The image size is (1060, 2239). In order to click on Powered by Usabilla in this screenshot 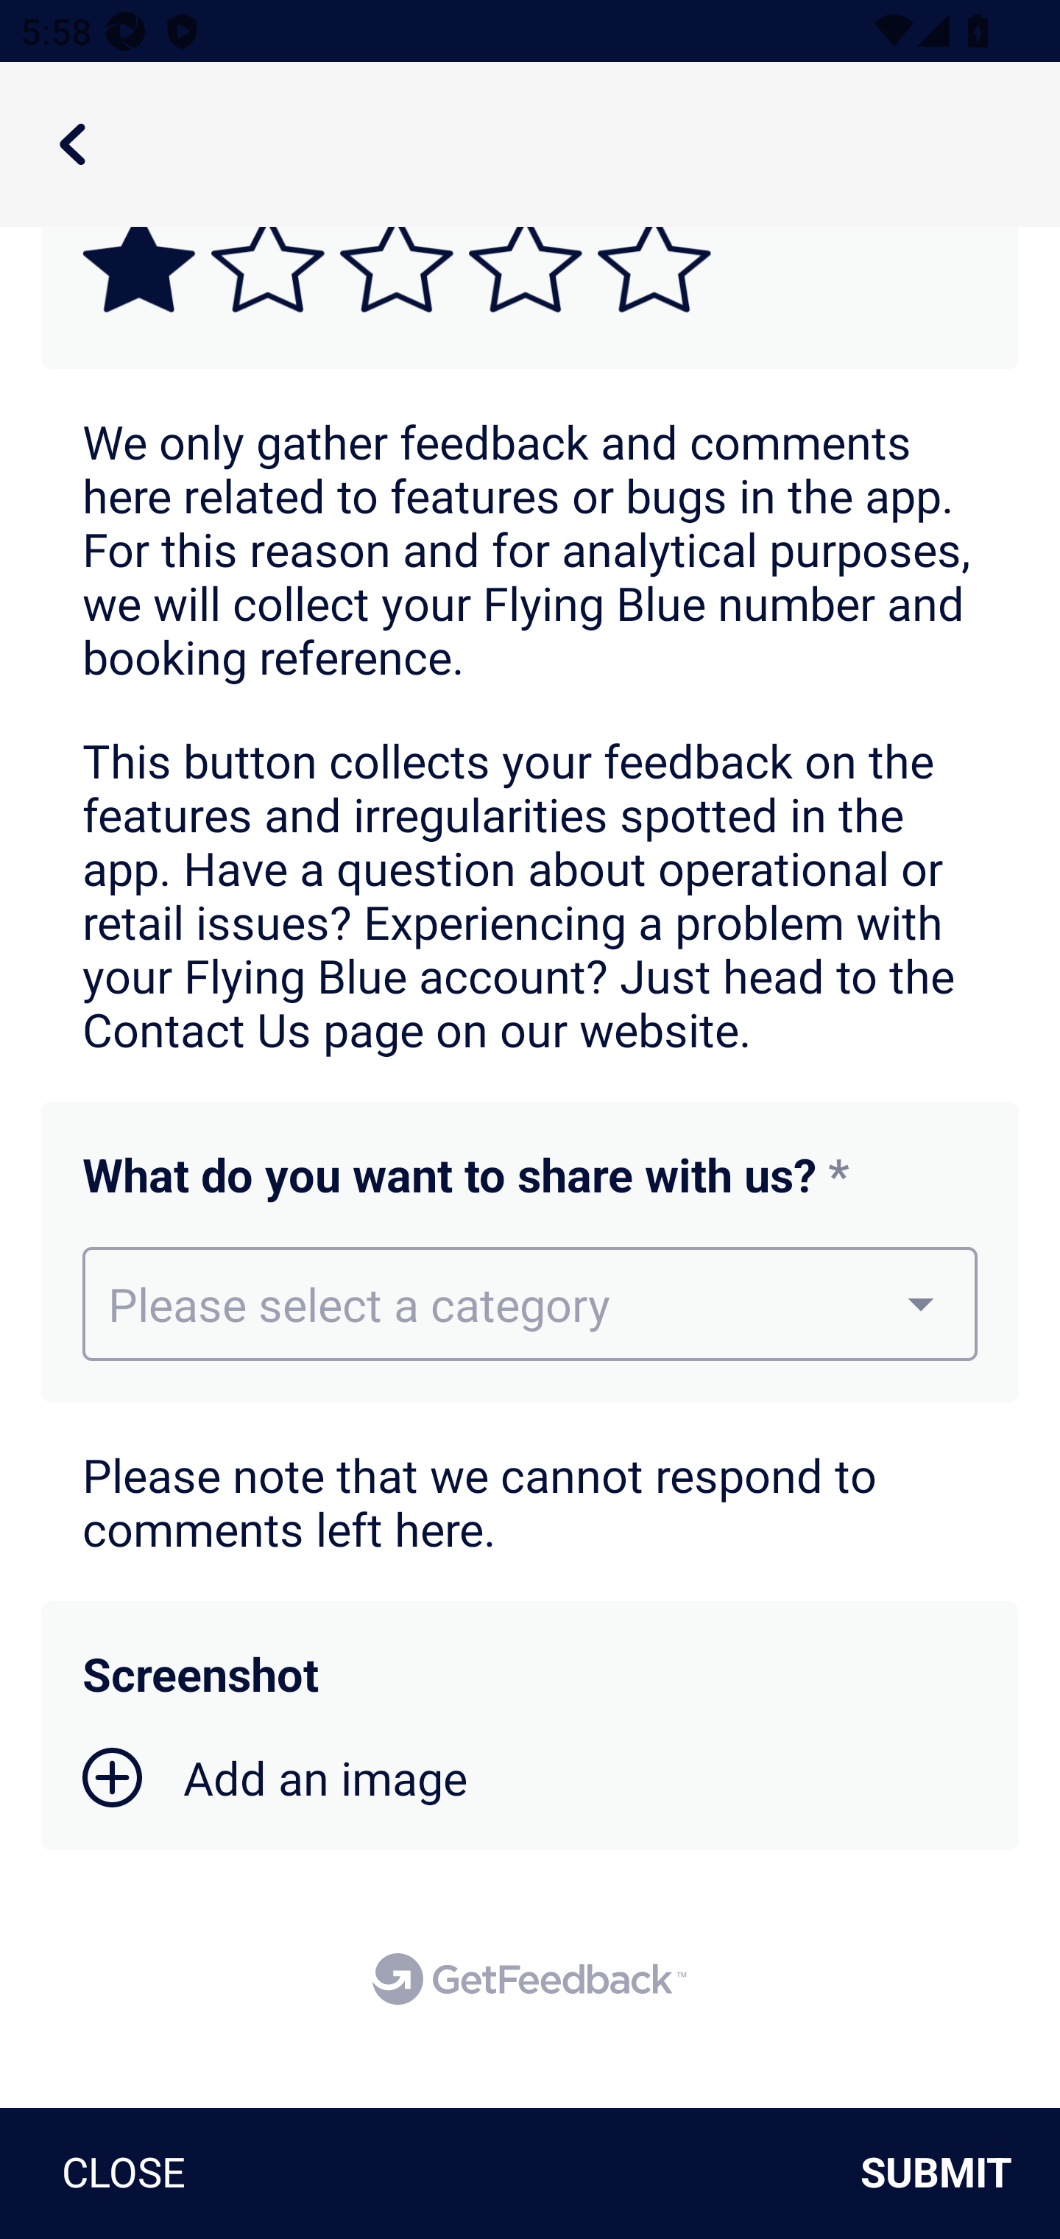, I will do `click(529, 1978)`.